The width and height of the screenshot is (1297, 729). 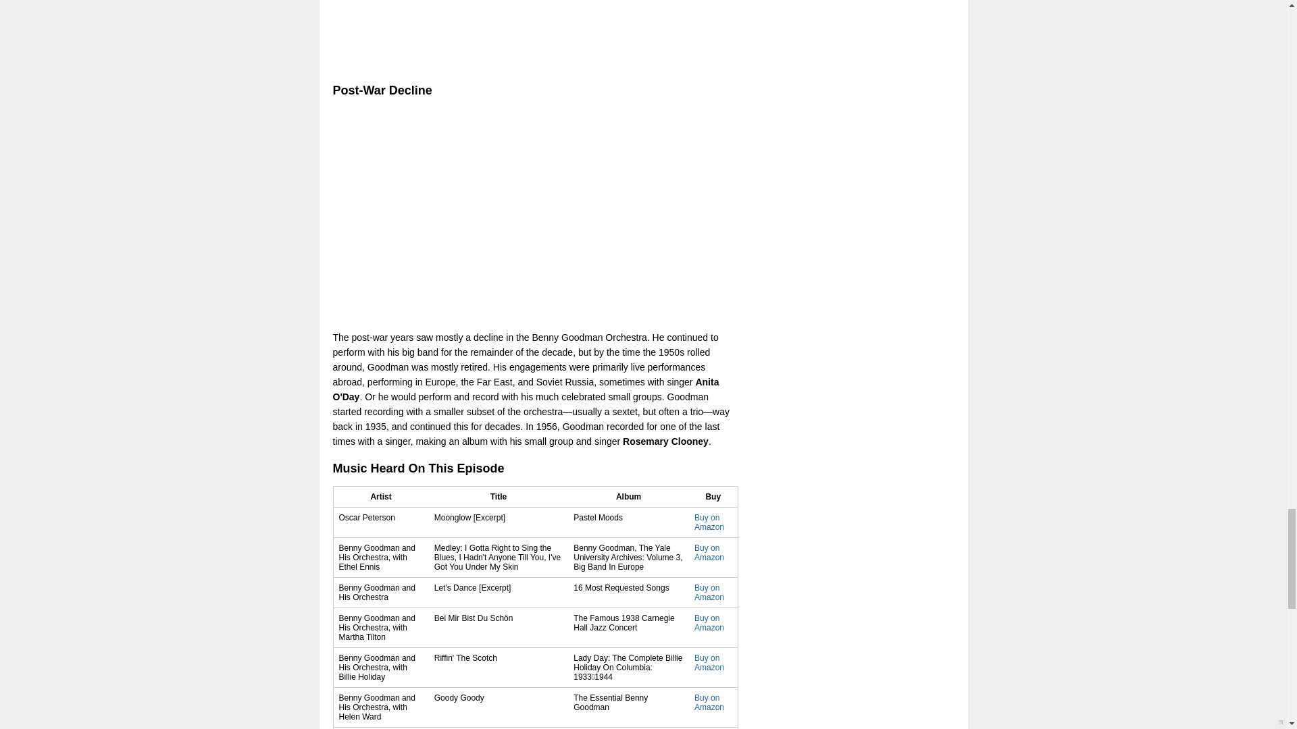 What do you see at coordinates (522, 214) in the screenshot?
I see `YouTube video player` at bounding box center [522, 214].